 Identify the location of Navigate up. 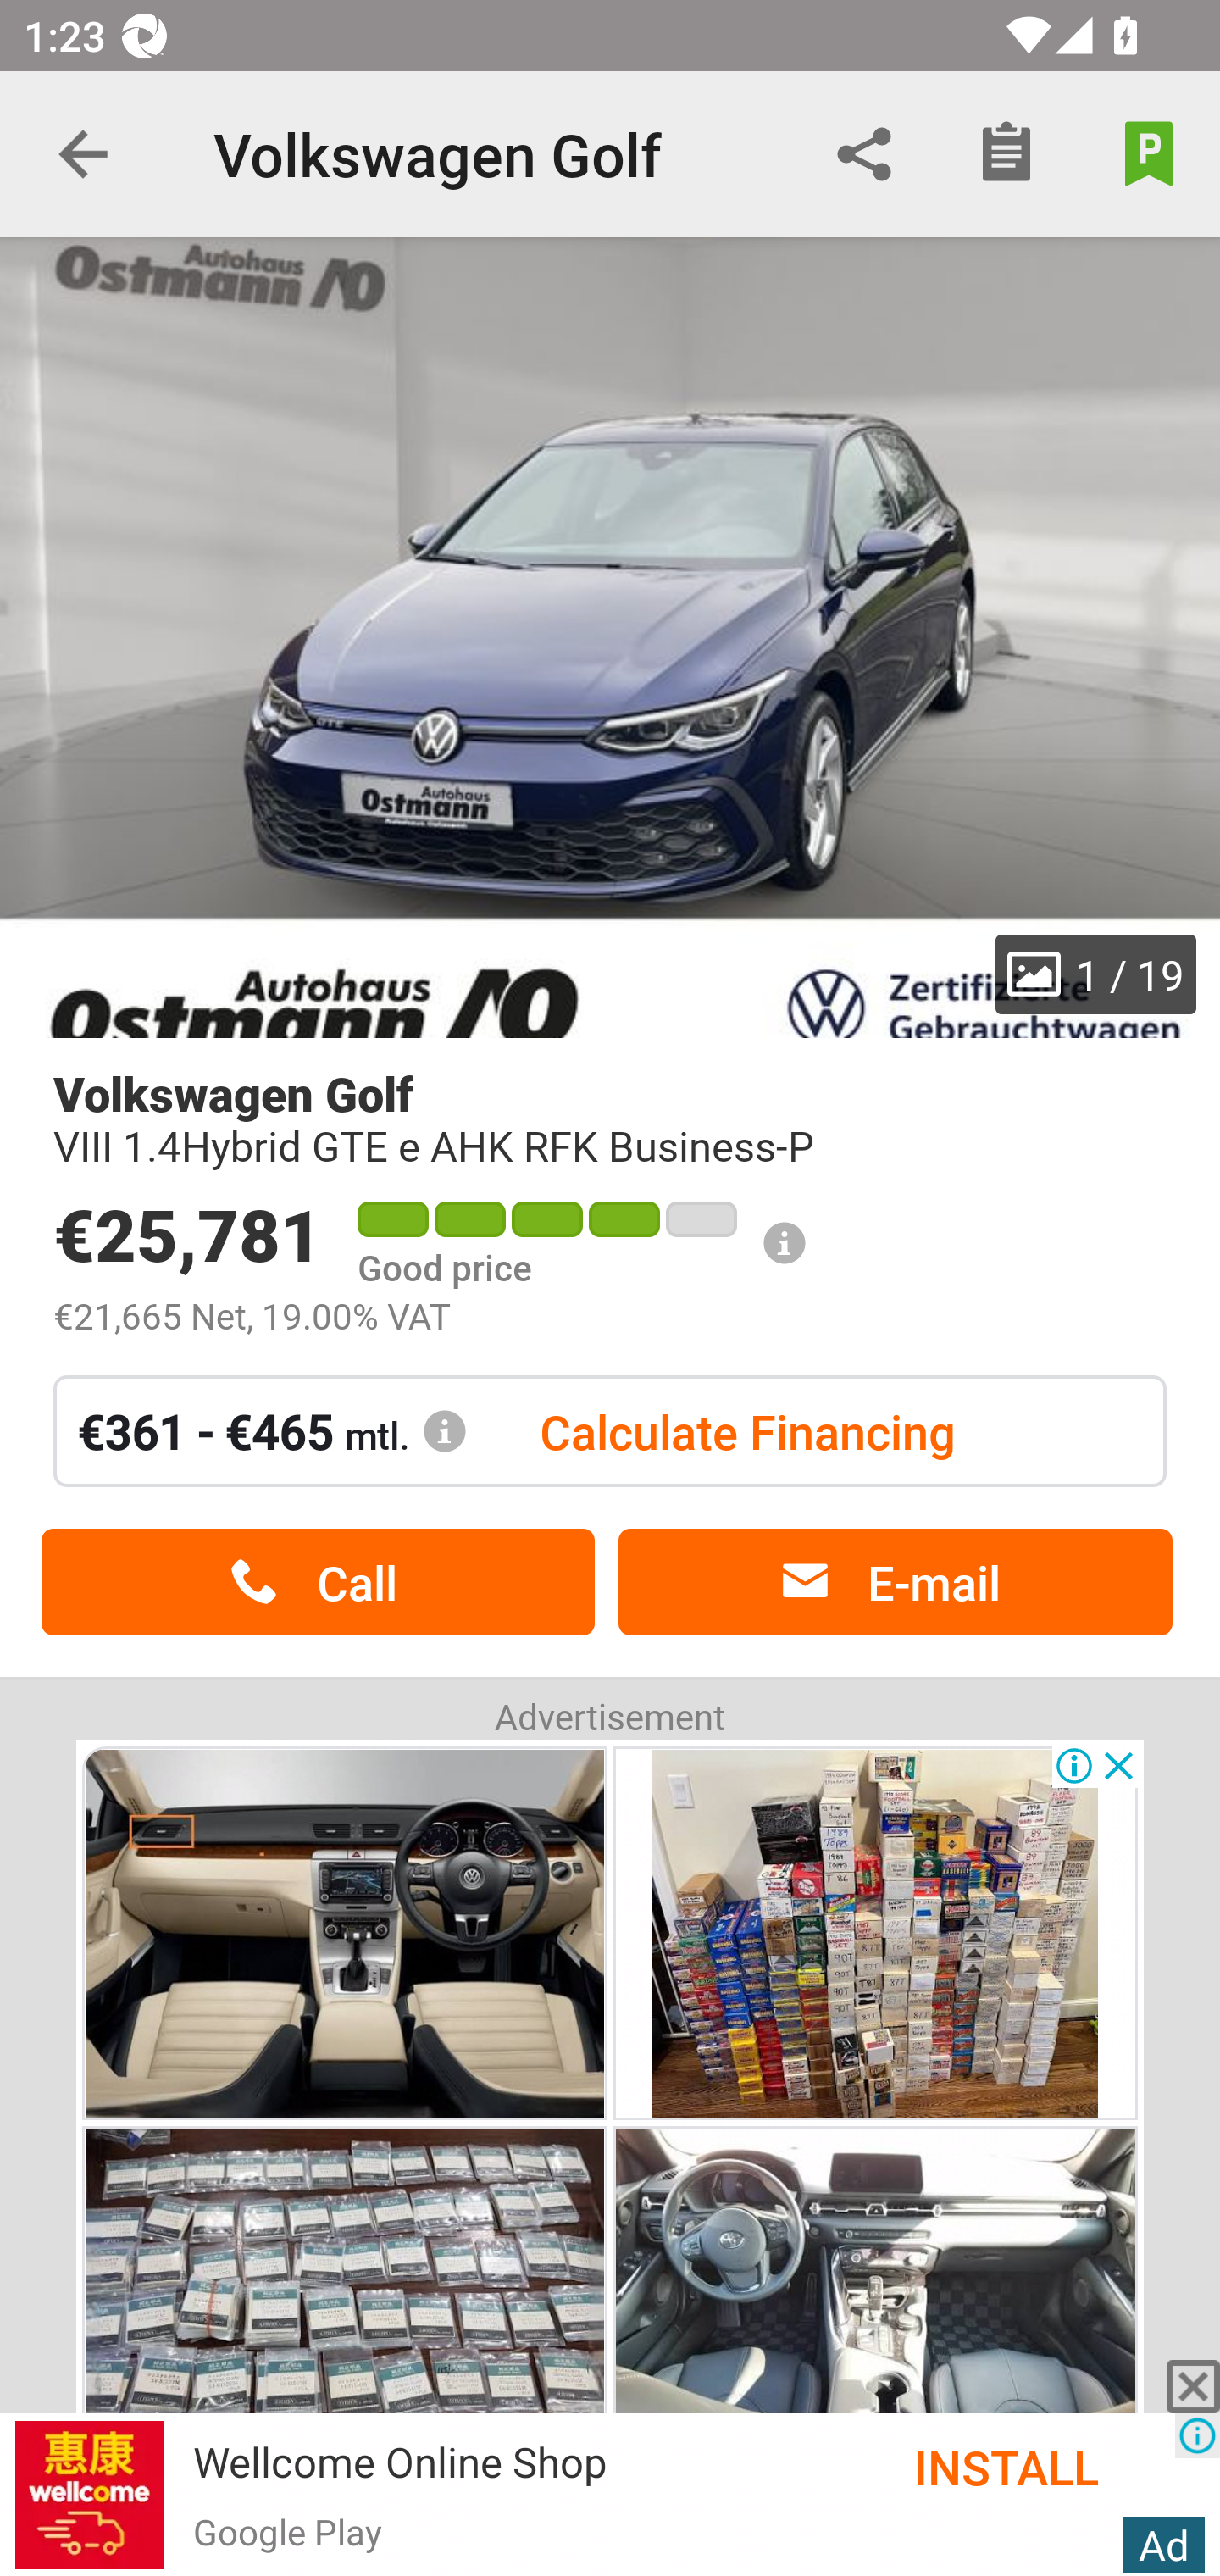
(83, 154).